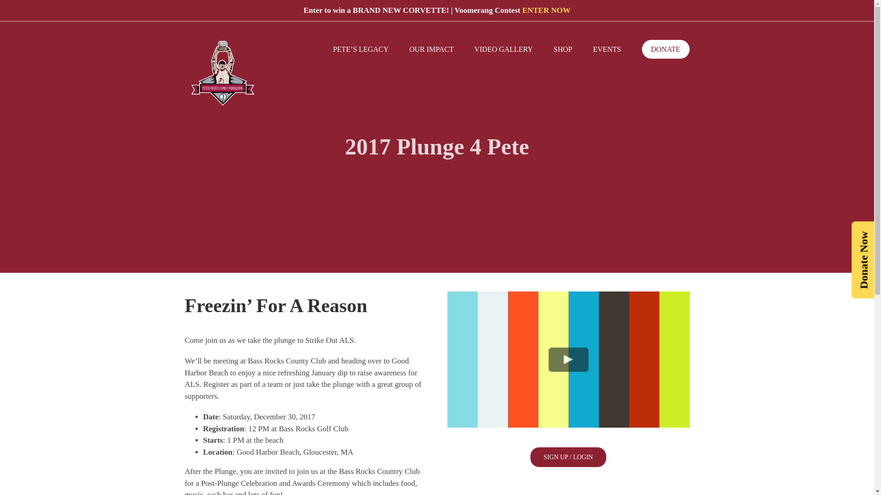 The height and width of the screenshot is (495, 881). What do you see at coordinates (665, 49) in the screenshot?
I see `DONATE` at bounding box center [665, 49].